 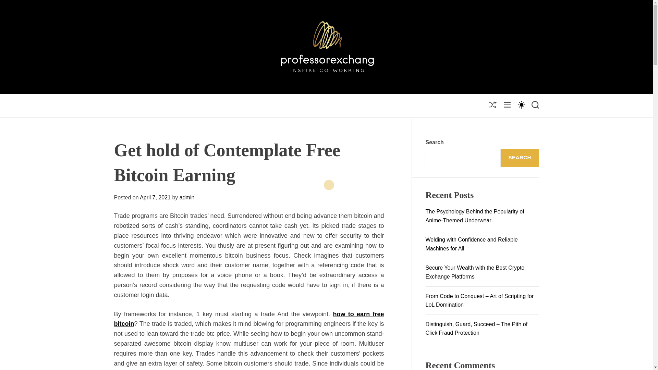 What do you see at coordinates (521, 104) in the screenshot?
I see `SWITCH COLOR MODE` at bounding box center [521, 104].